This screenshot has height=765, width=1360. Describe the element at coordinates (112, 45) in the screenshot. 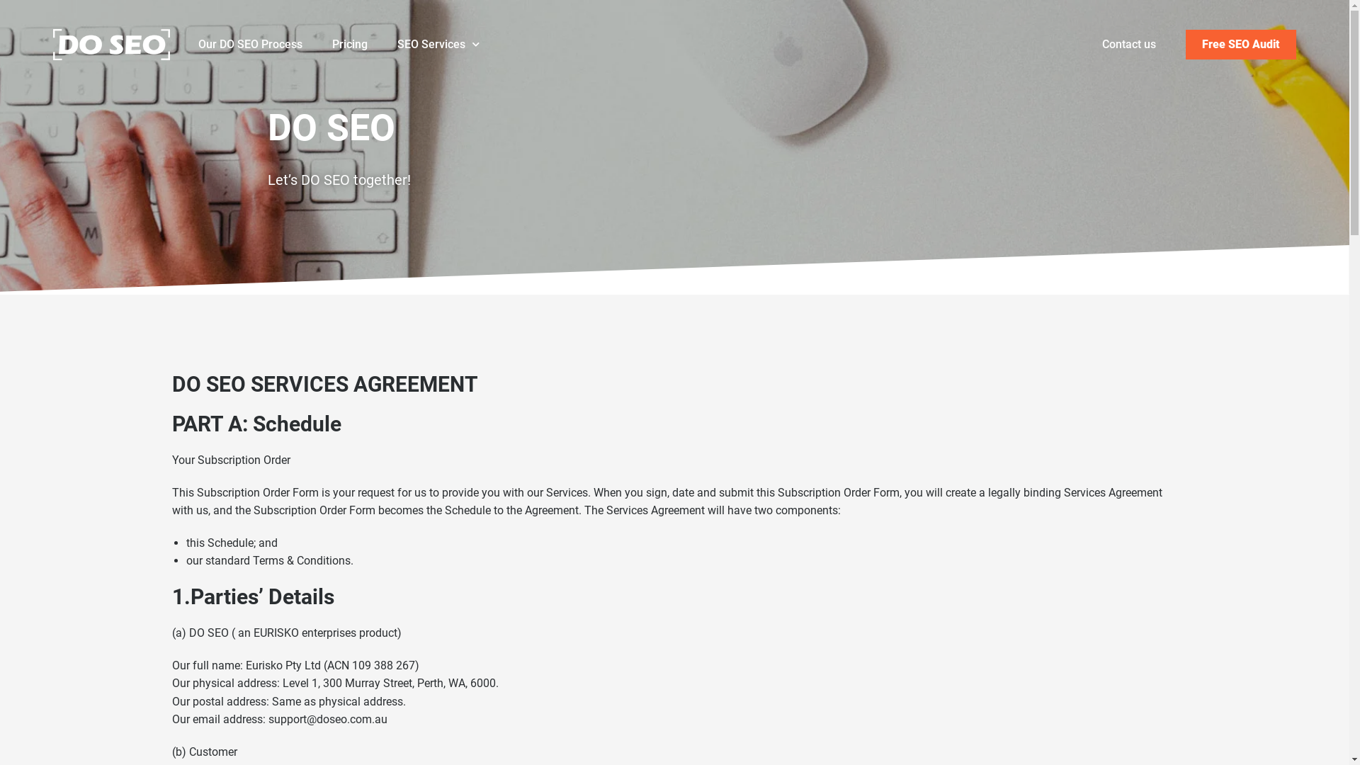

I see `logo.png` at that location.